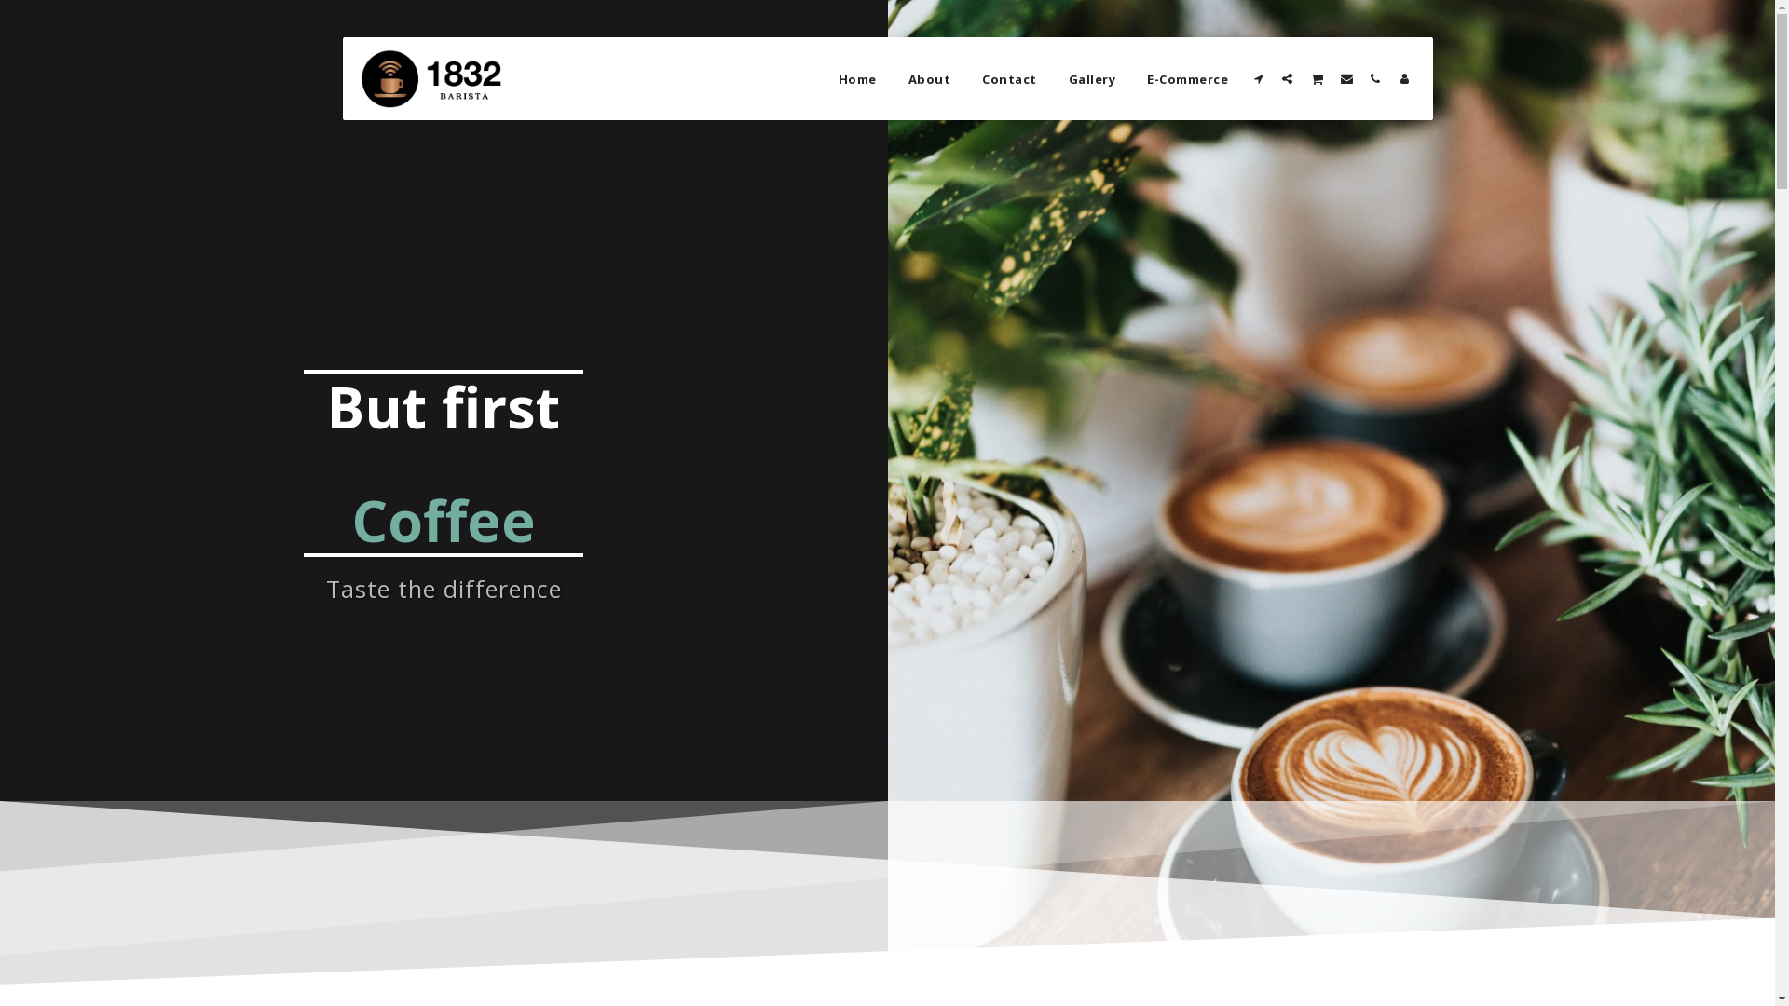 Image resolution: width=1789 pixels, height=1006 pixels. What do you see at coordinates (857, 79) in the screenshot?
I see `Home` at bounding box center [857, 79].